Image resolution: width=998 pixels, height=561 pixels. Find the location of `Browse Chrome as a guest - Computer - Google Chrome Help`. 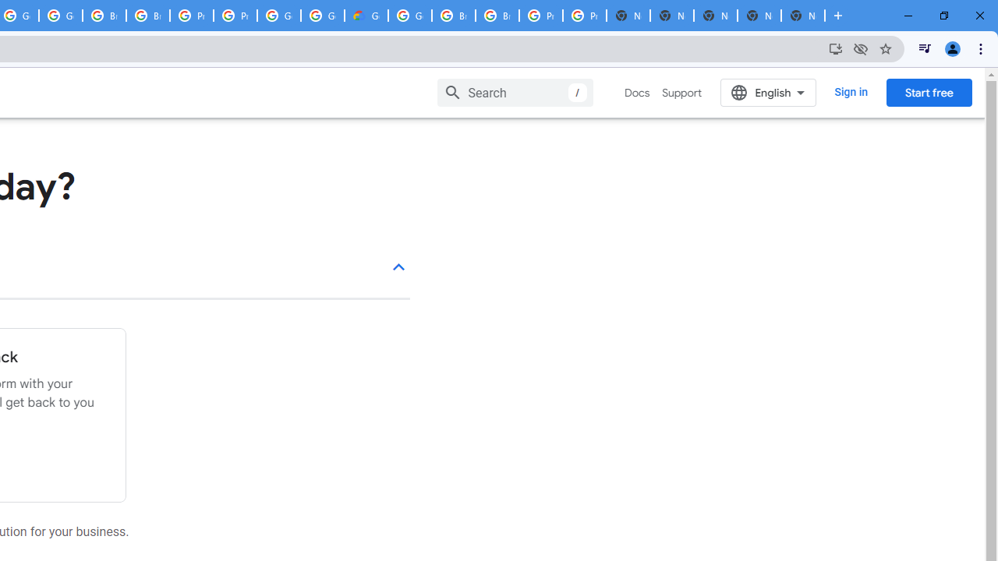

Browse Chrome as a guest - Computer - Google Chrome Help is located at coordinates (454, 16).